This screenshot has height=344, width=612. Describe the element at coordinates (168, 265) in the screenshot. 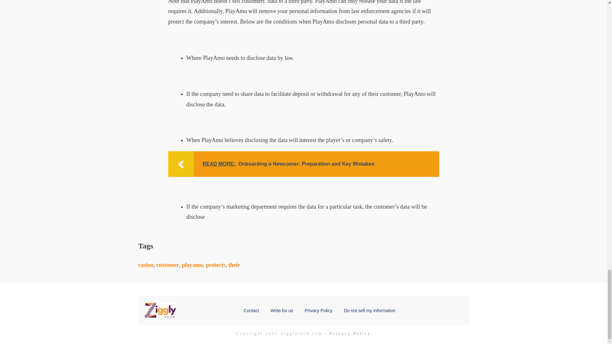

I see `customer` at that location.